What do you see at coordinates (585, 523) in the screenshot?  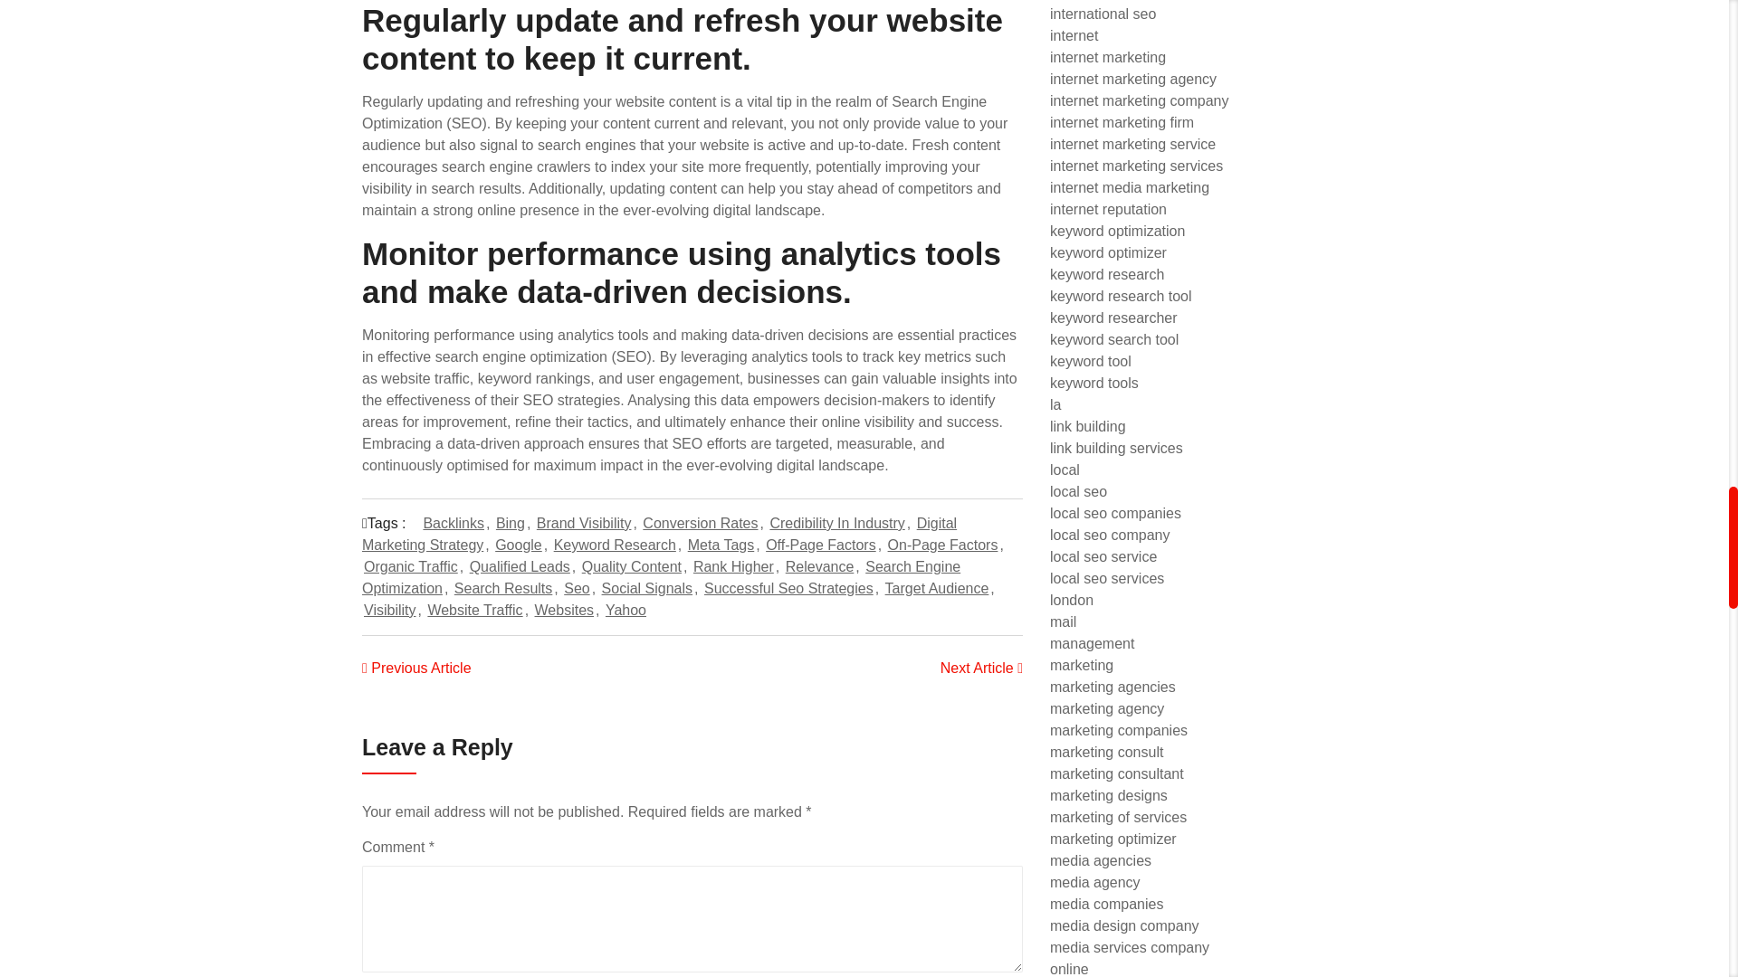 I see `Brand Visibility` at bounding box center [585, 523].